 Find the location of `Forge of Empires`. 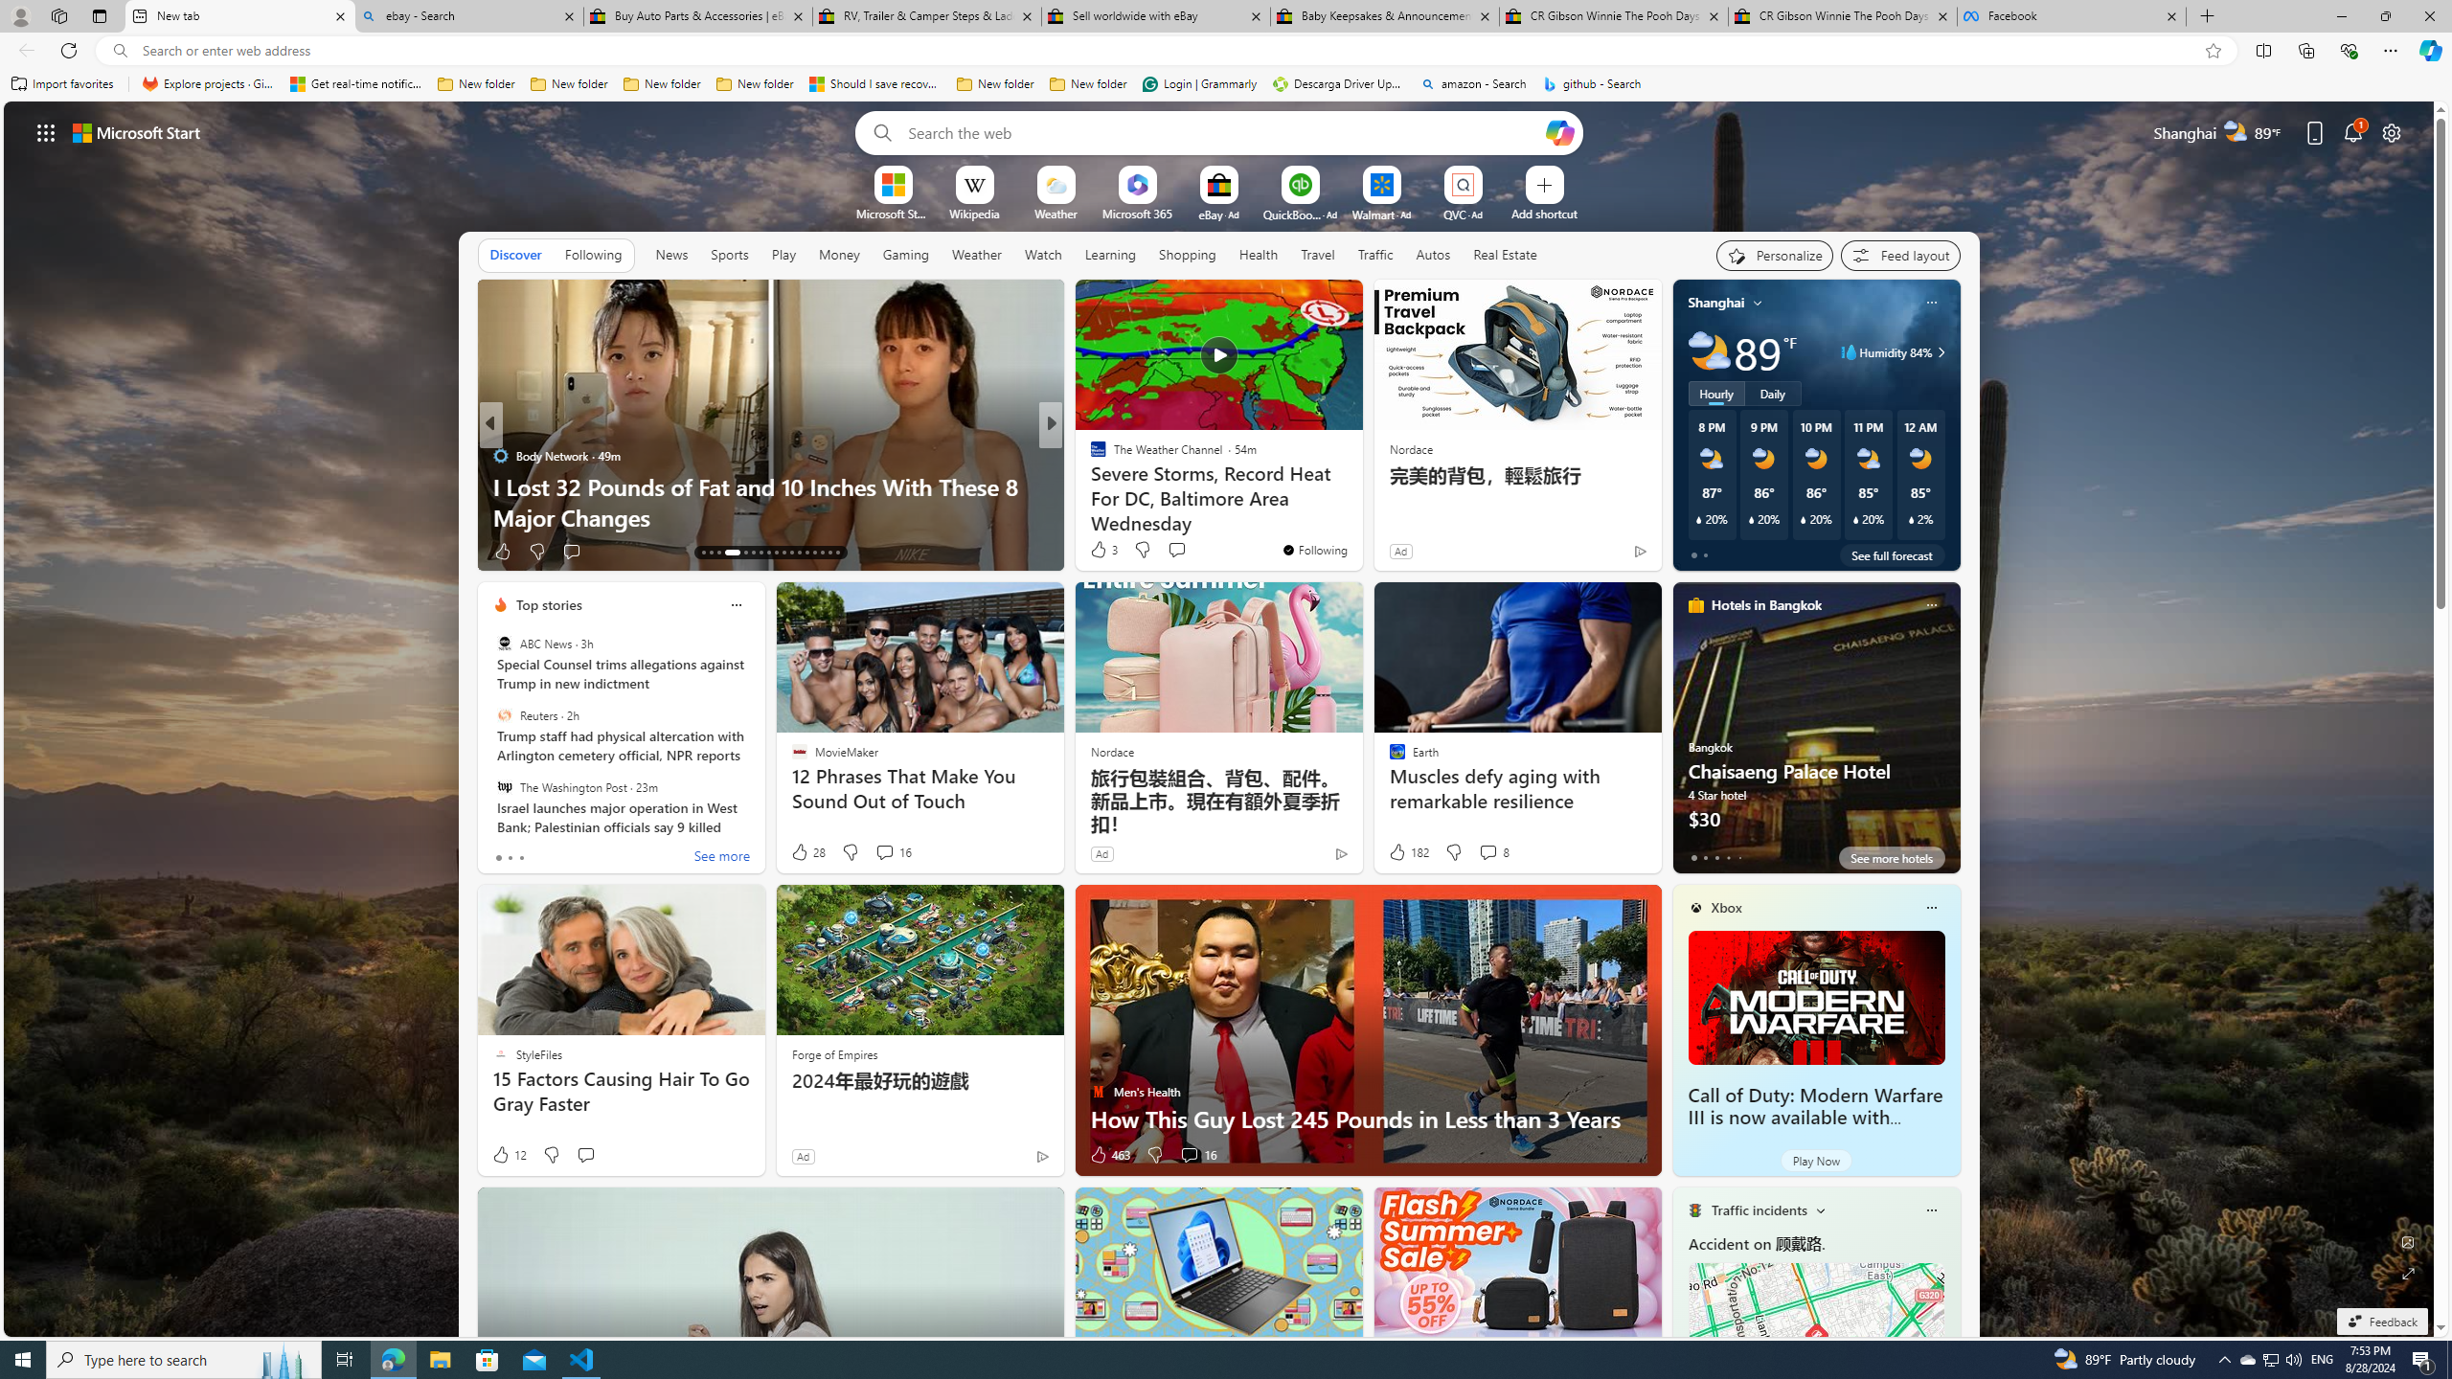

Forge of Empires is located at coordinates (834, 1053).